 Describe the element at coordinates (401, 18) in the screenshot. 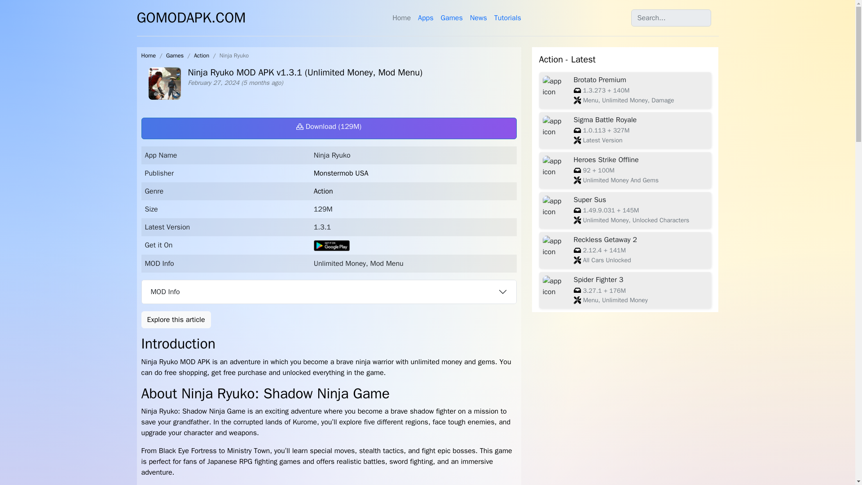

I see `Home` at that location.